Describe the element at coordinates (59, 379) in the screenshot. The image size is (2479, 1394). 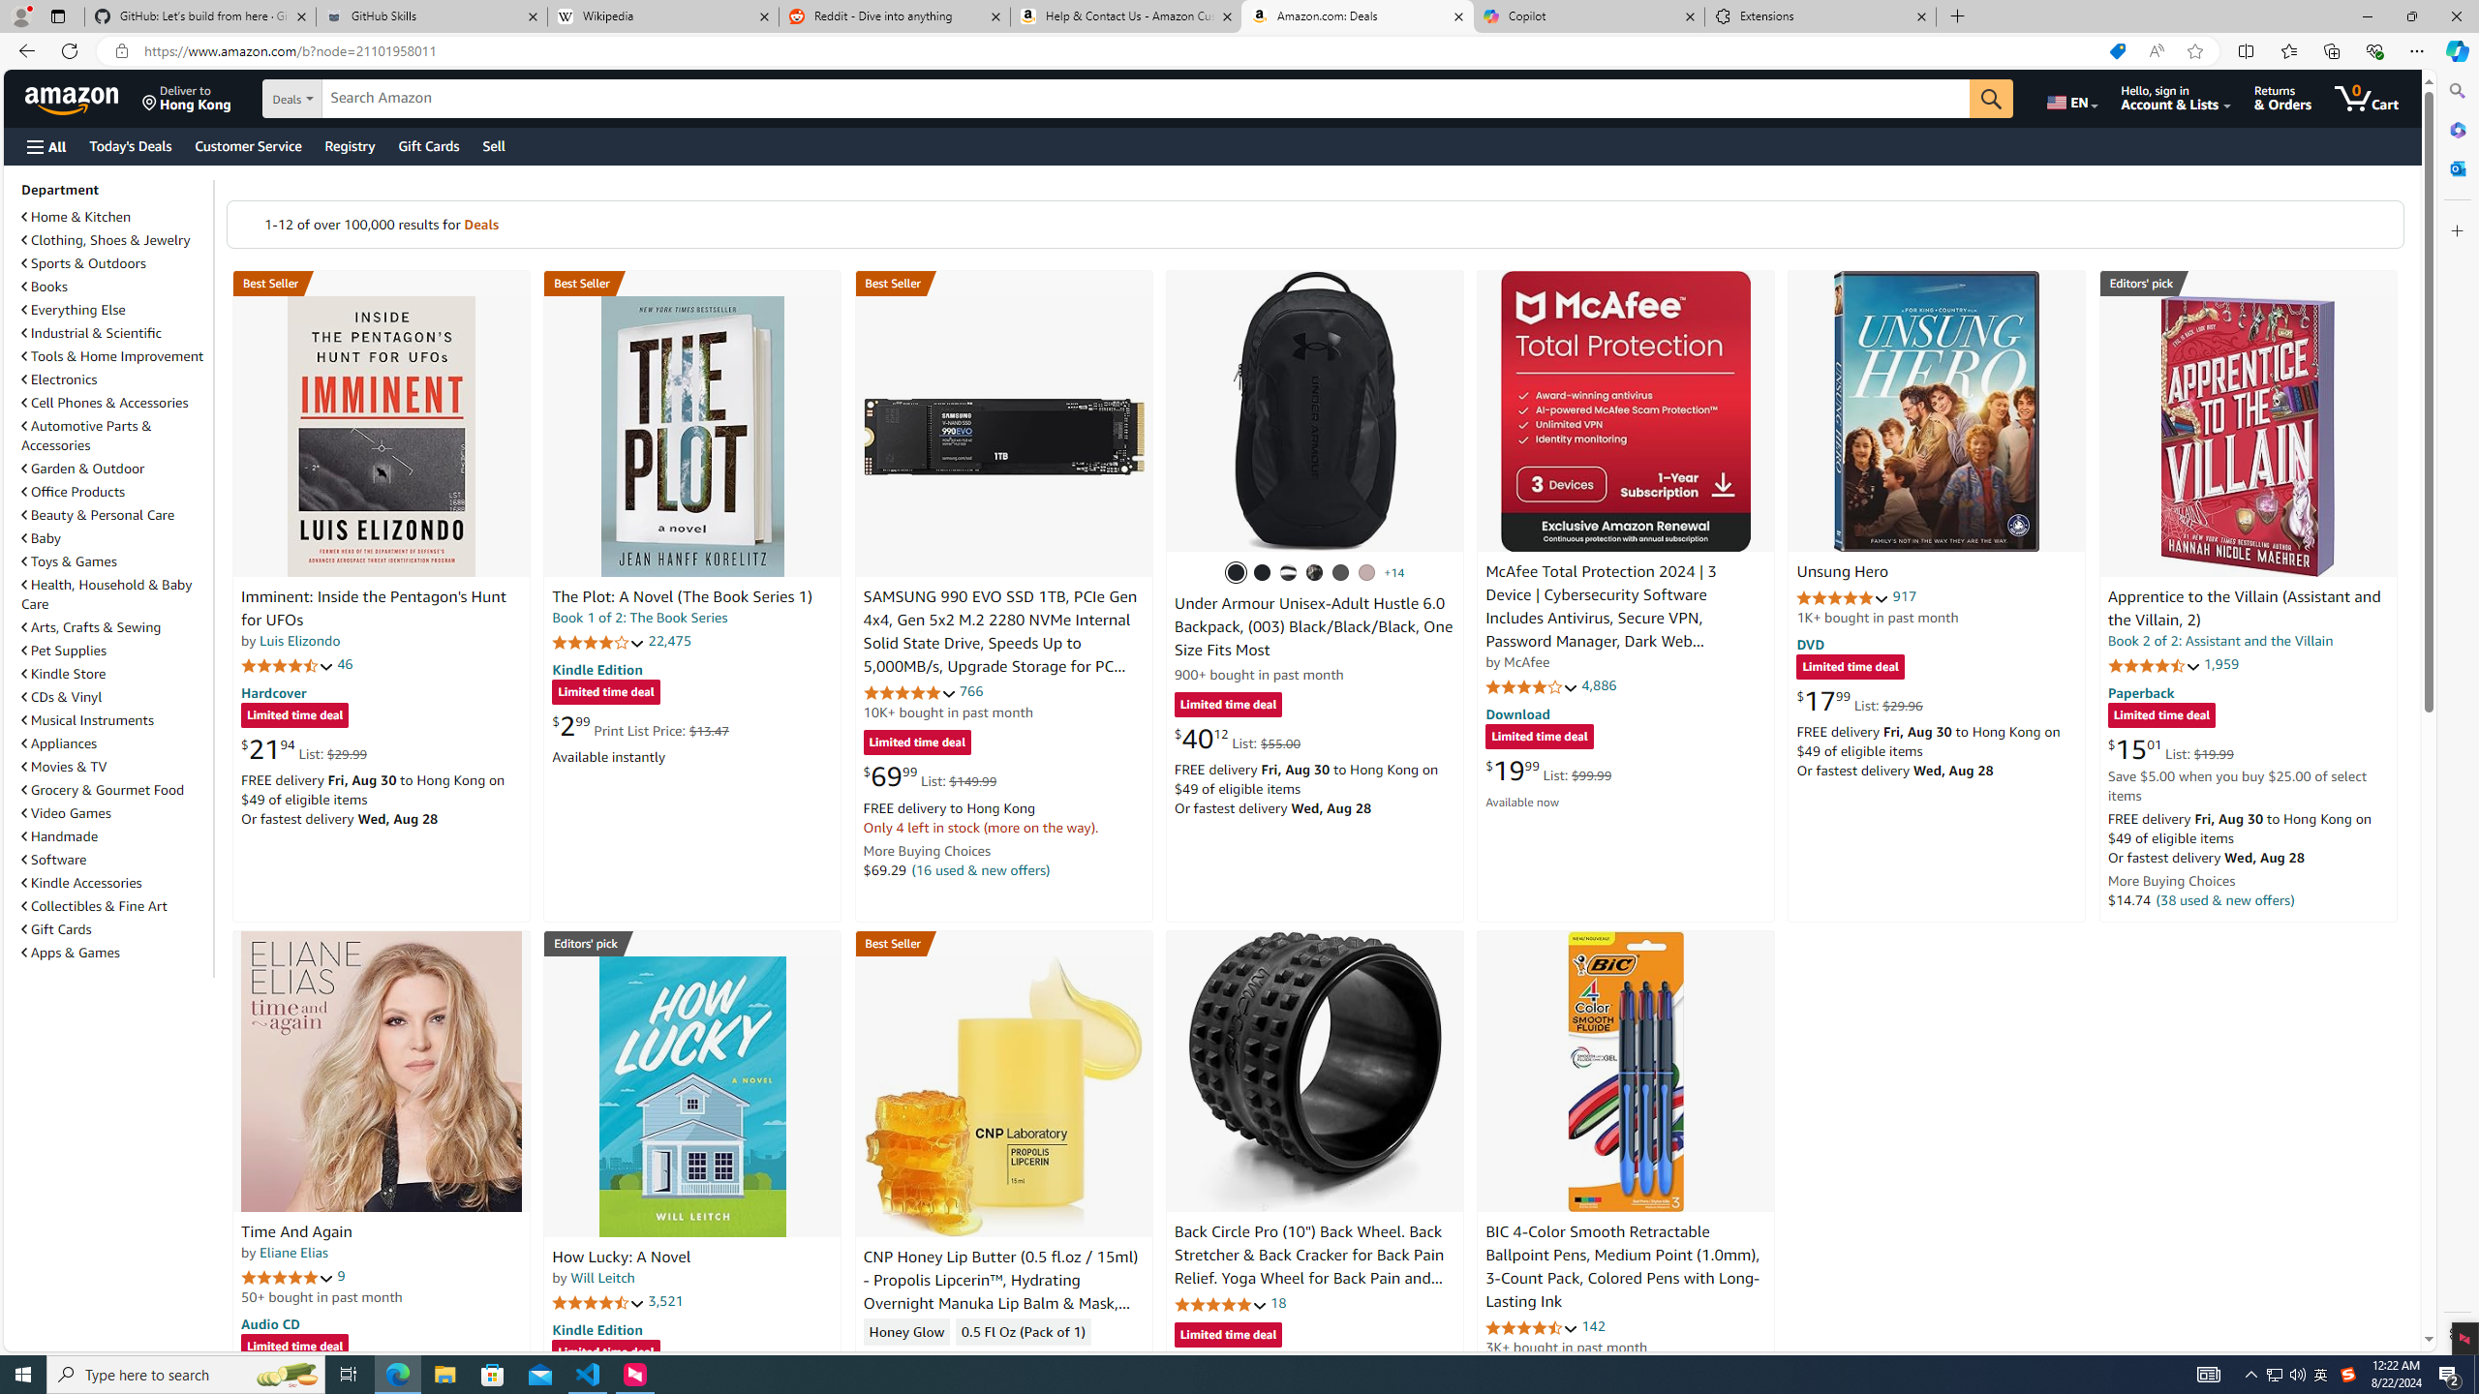
I see `Electronics` at that location.